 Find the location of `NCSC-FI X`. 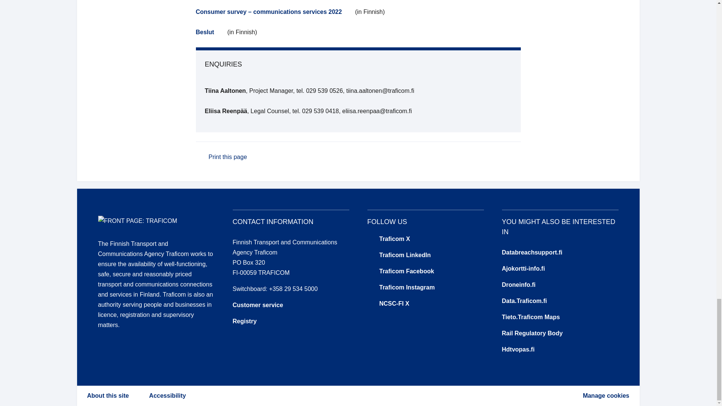

NCSC-FI X is located at coordinates (425, 303).